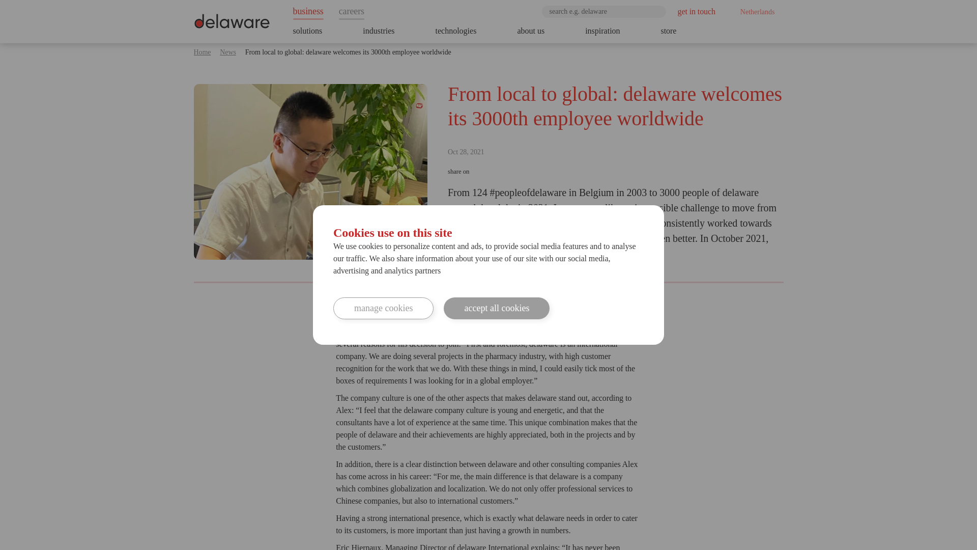  Describe the element at coordinates (696, 11) in the screenshot. I see `get in touch` at that location.